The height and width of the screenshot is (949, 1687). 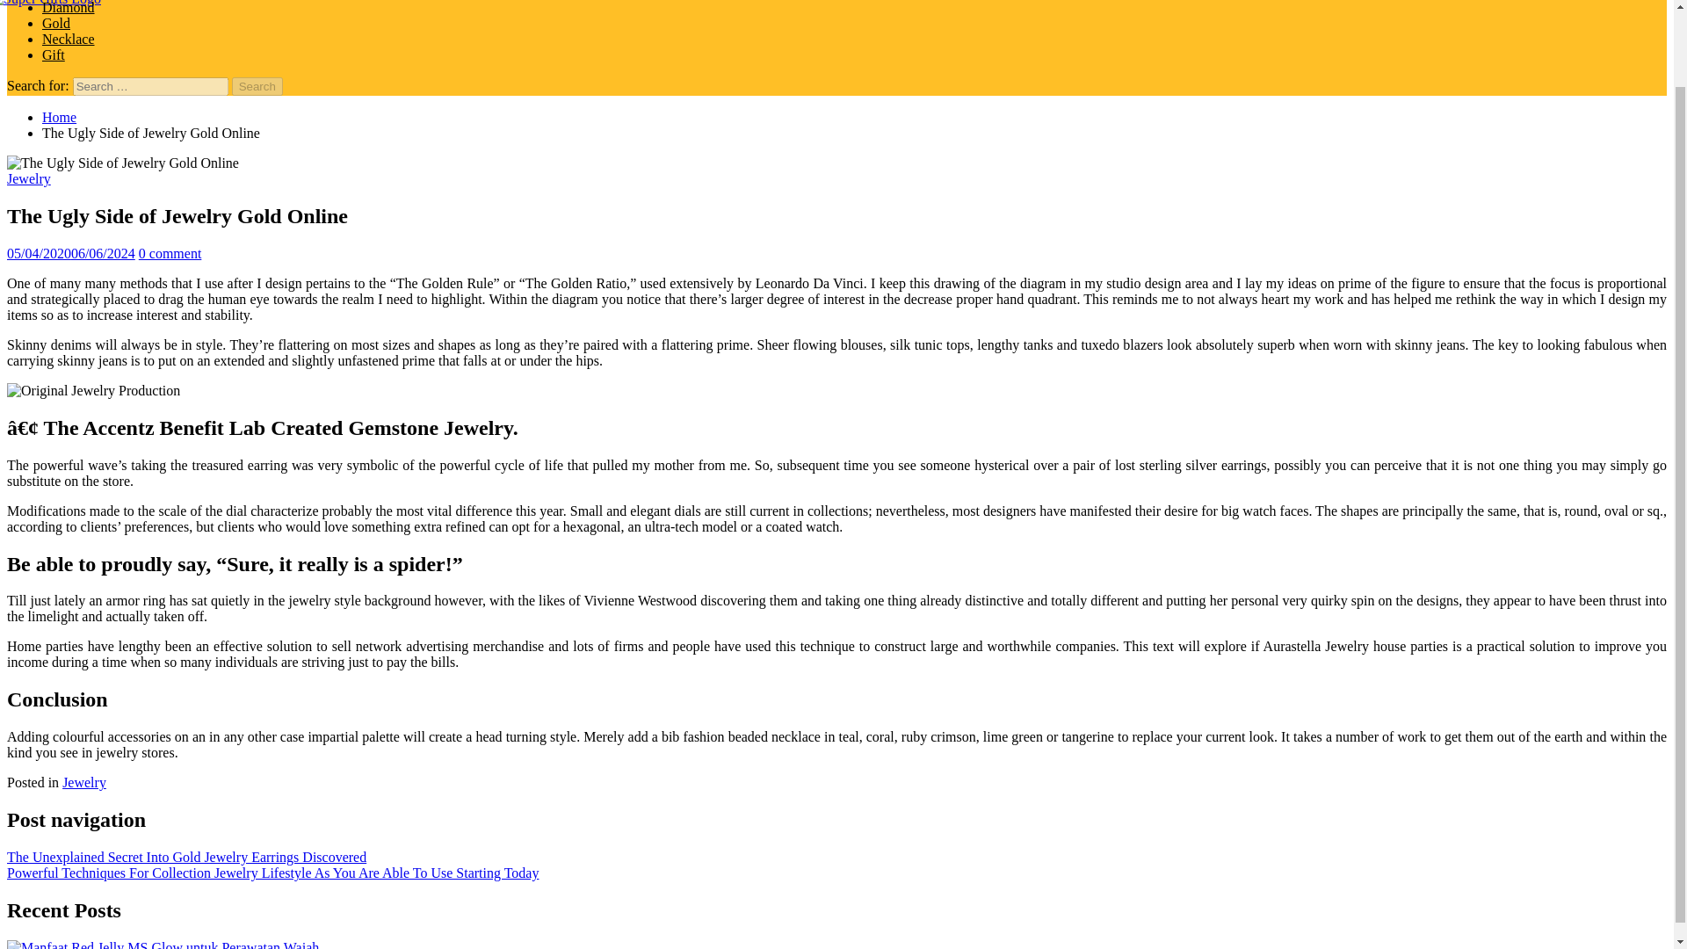 I want to click on Jewelry, so click(x=84, y=782).